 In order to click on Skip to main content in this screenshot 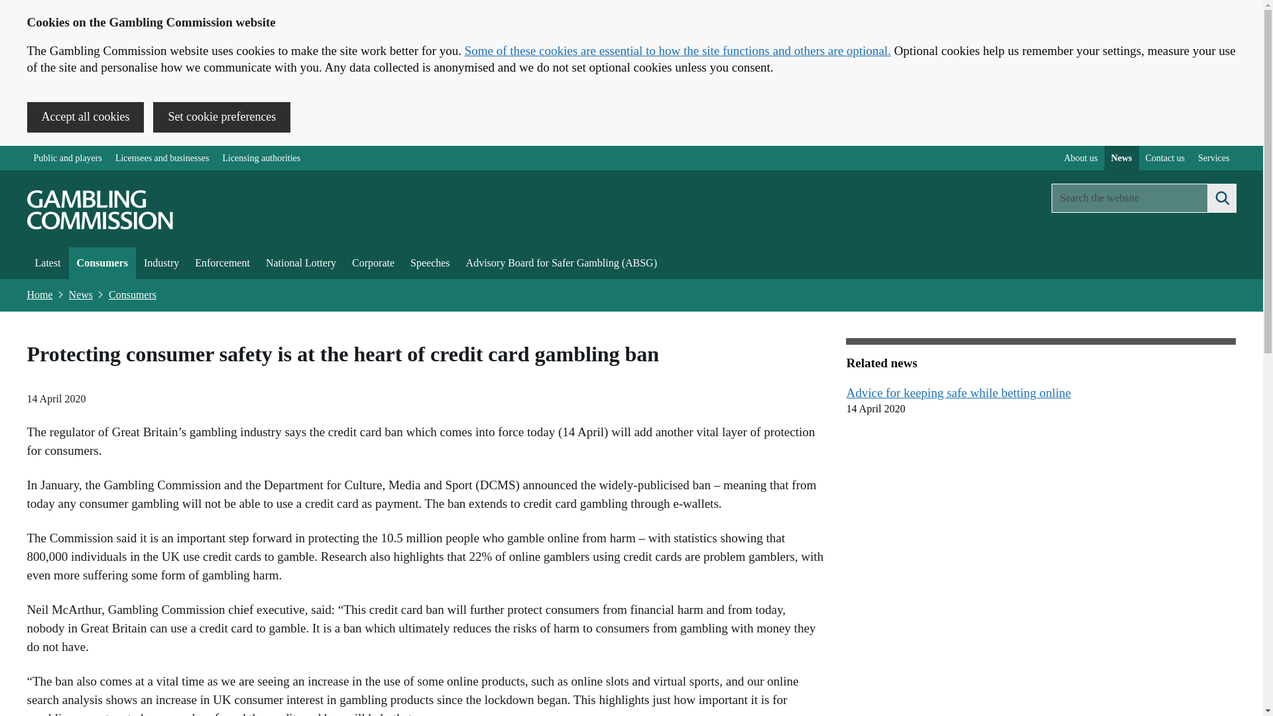, I will do `click(10, 152)`.